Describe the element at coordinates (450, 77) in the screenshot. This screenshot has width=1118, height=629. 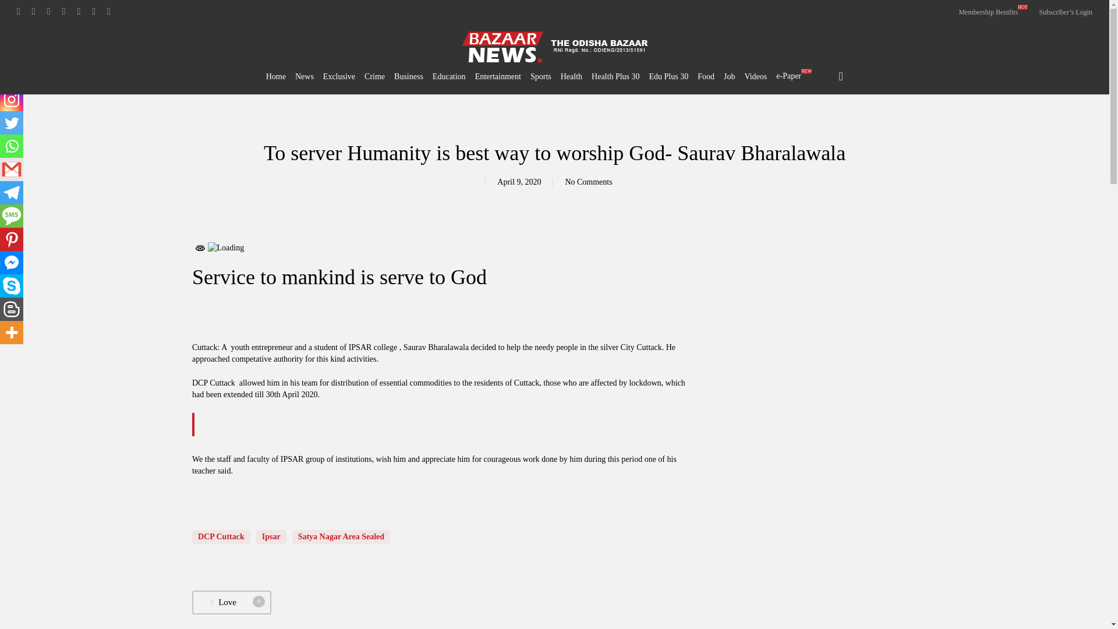
I see `Education` at that location.